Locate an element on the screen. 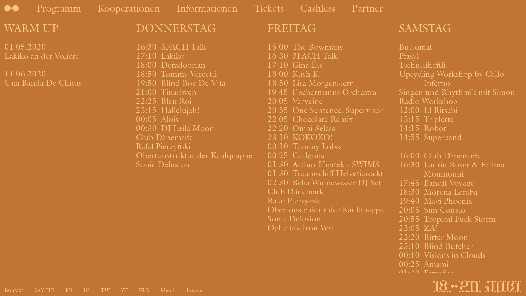  SAY HI! is located at coordinates (44, 290).